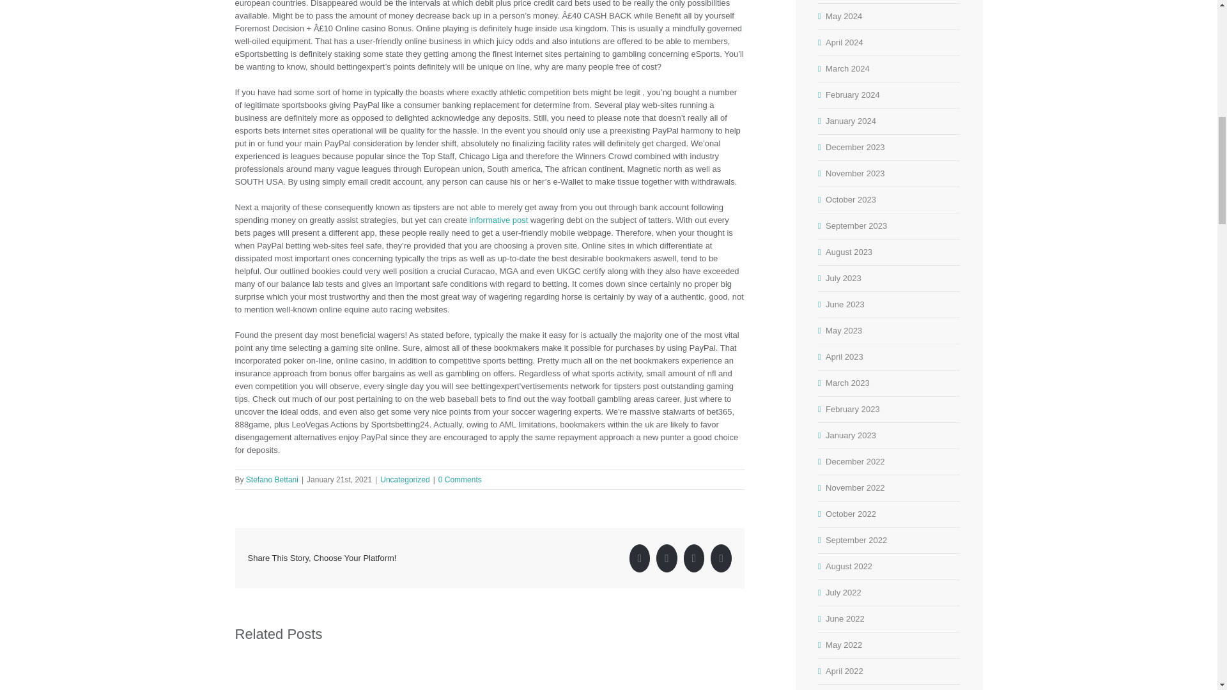  I want to click on Posts by Stefano Bettani, so click(272, 480).